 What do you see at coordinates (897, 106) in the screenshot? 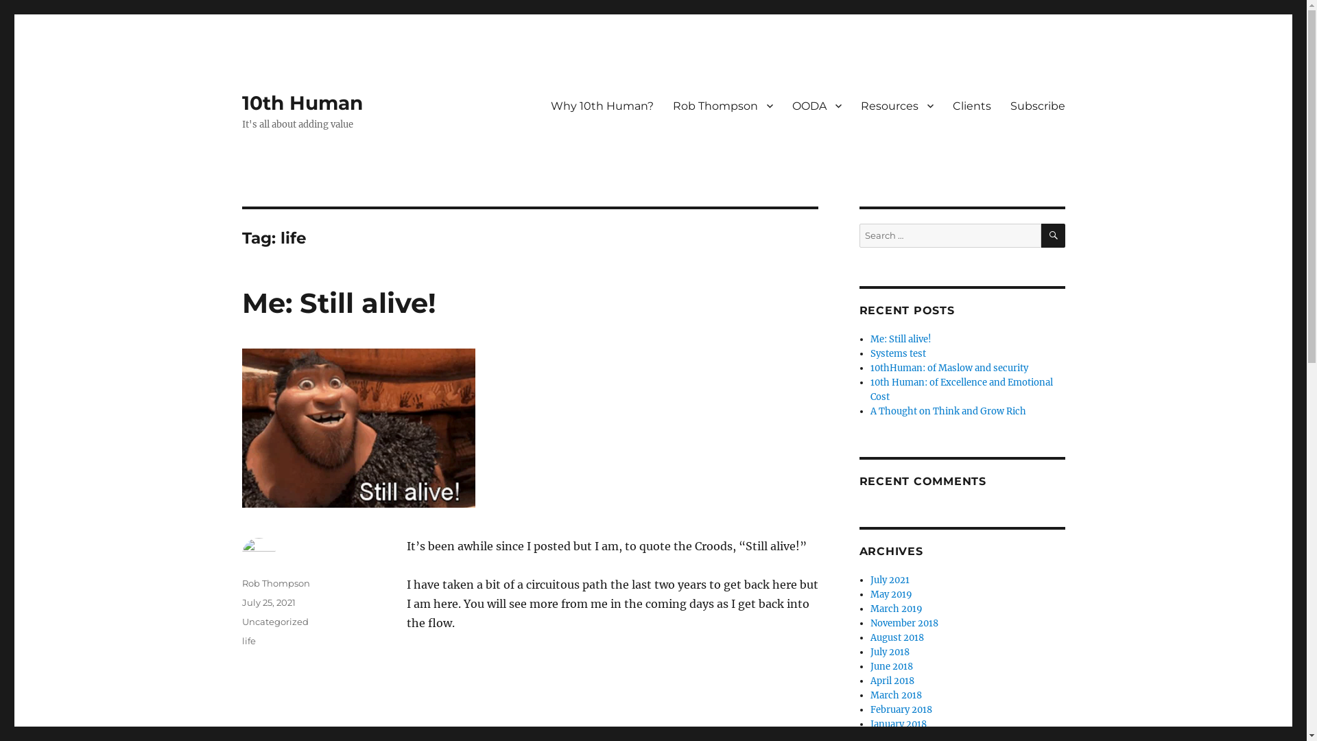
I see `Resources` at bounding box center [897, 106].